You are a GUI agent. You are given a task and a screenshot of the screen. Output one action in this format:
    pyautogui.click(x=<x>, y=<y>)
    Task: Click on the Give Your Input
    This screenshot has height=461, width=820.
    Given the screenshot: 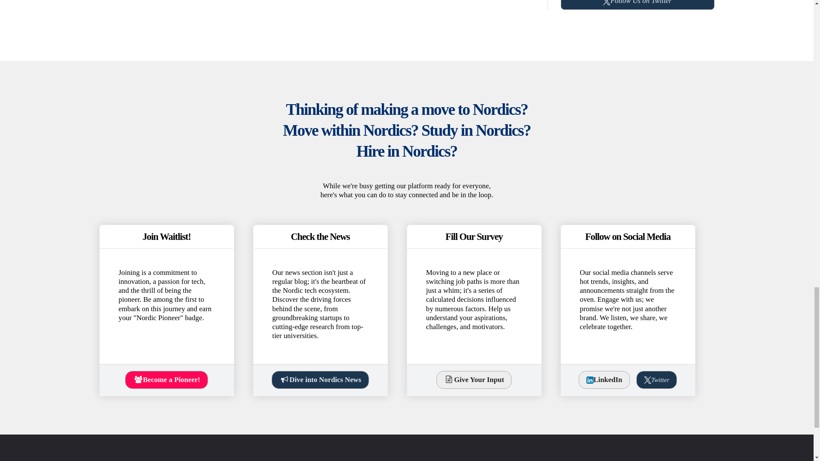 What is the action you would take?
    pyautogui.click(x=474, y=380)
    